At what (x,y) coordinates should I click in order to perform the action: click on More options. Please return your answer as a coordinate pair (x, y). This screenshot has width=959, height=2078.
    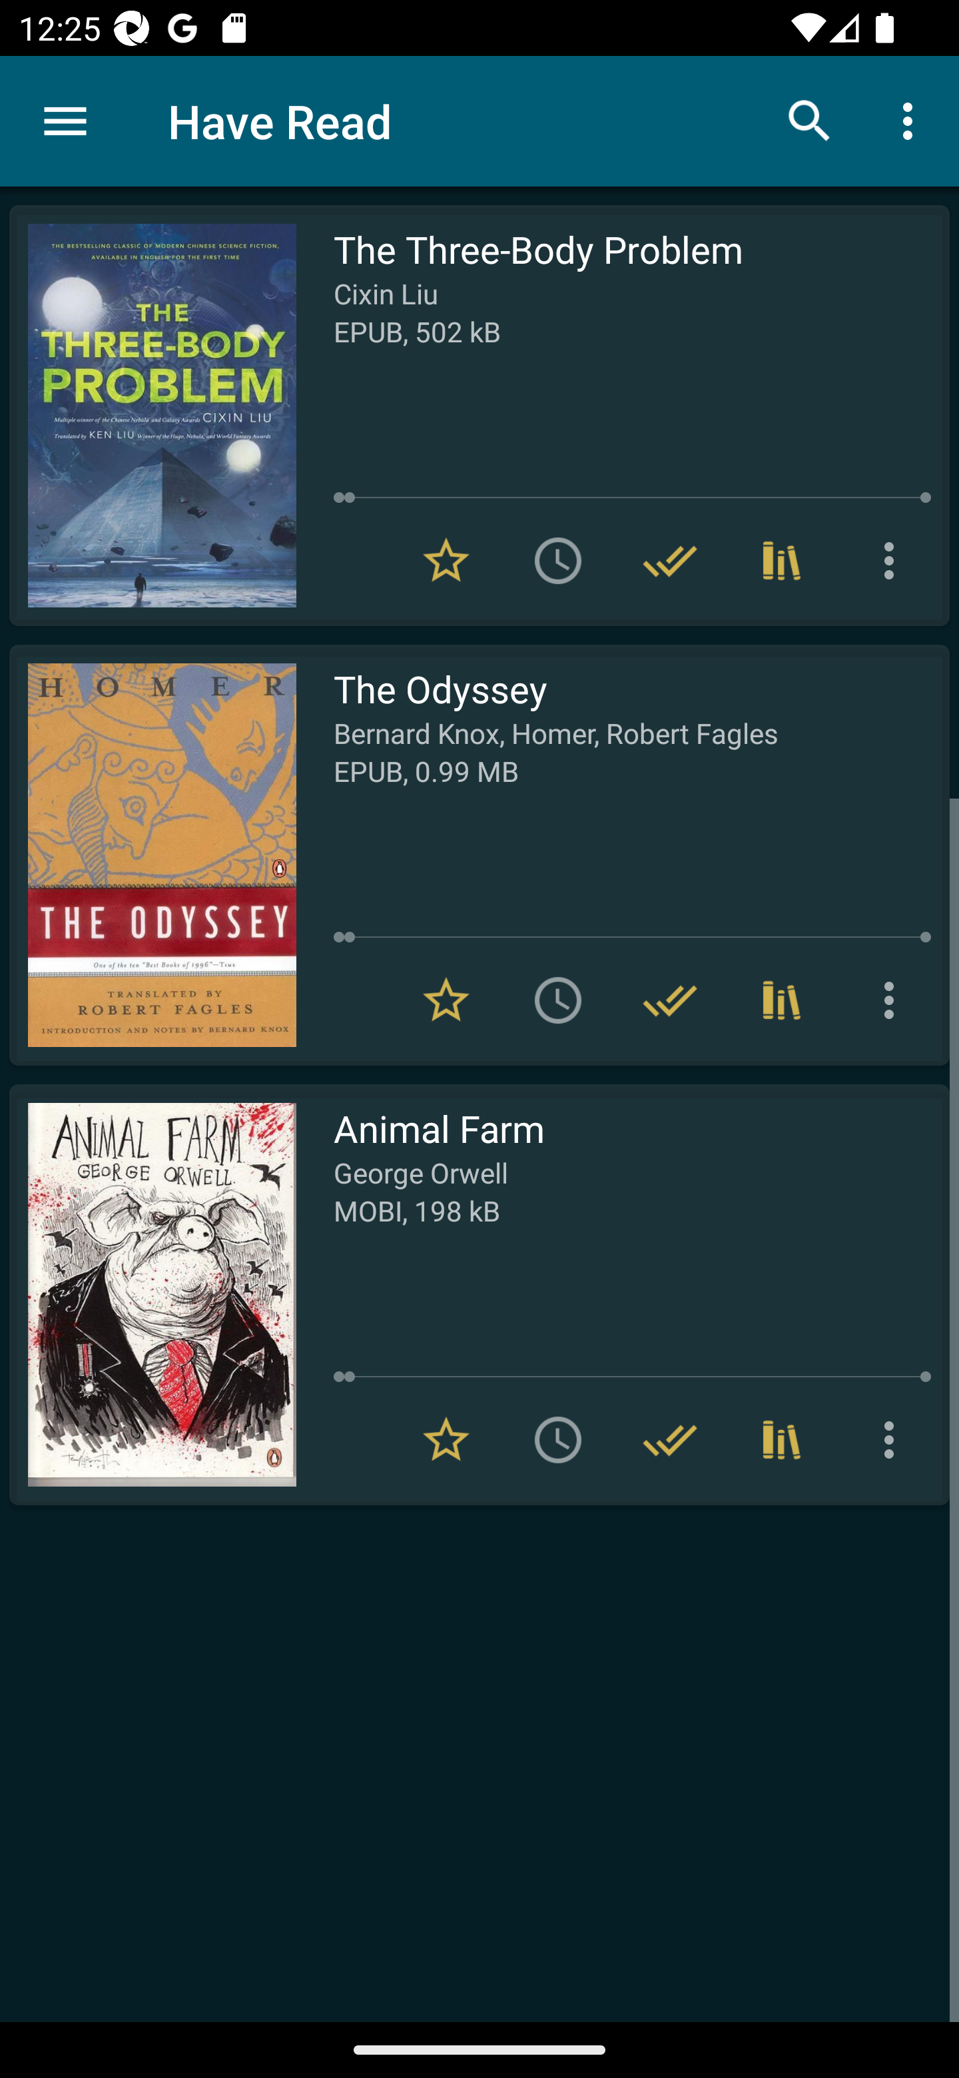
    Looking at the image, I should click on (894, 561).